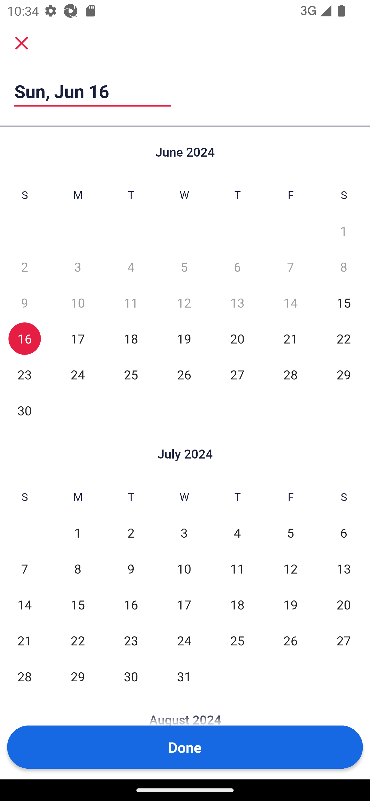 This screenshot has height=801, width=370. I want to click on 6 Sat, Jul 6, Not Selected, so click(344, 533).